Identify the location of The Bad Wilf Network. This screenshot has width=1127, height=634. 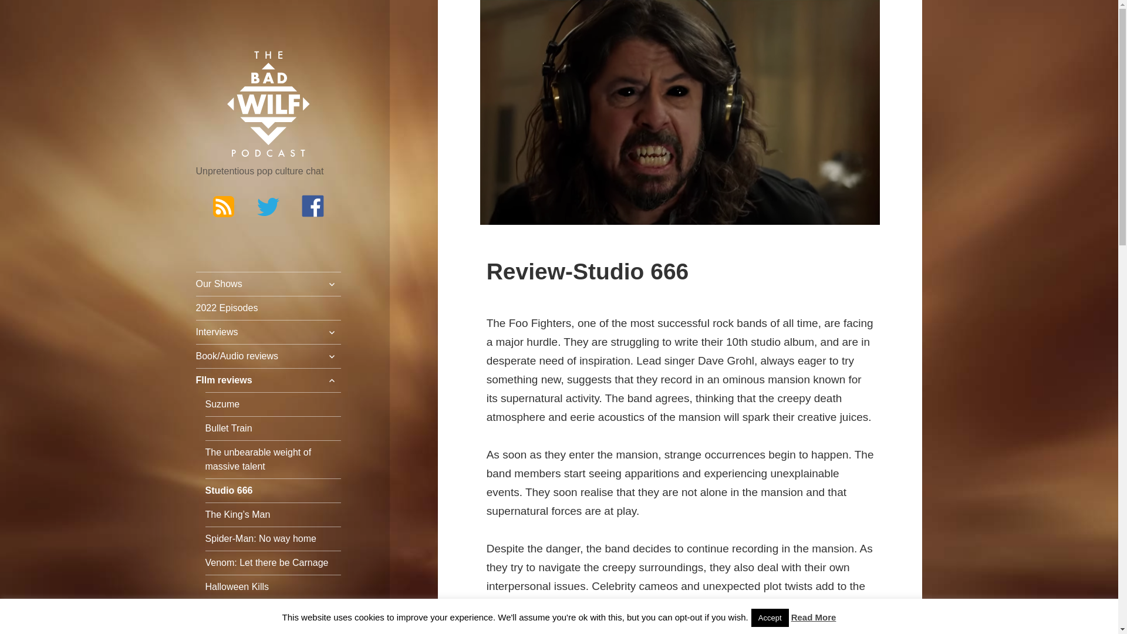
(269, 104).